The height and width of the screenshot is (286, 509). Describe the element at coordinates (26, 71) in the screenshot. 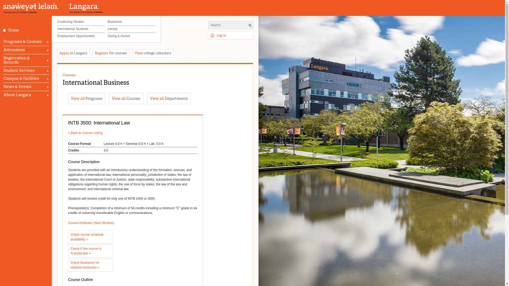

I see `Student Services` at that location.